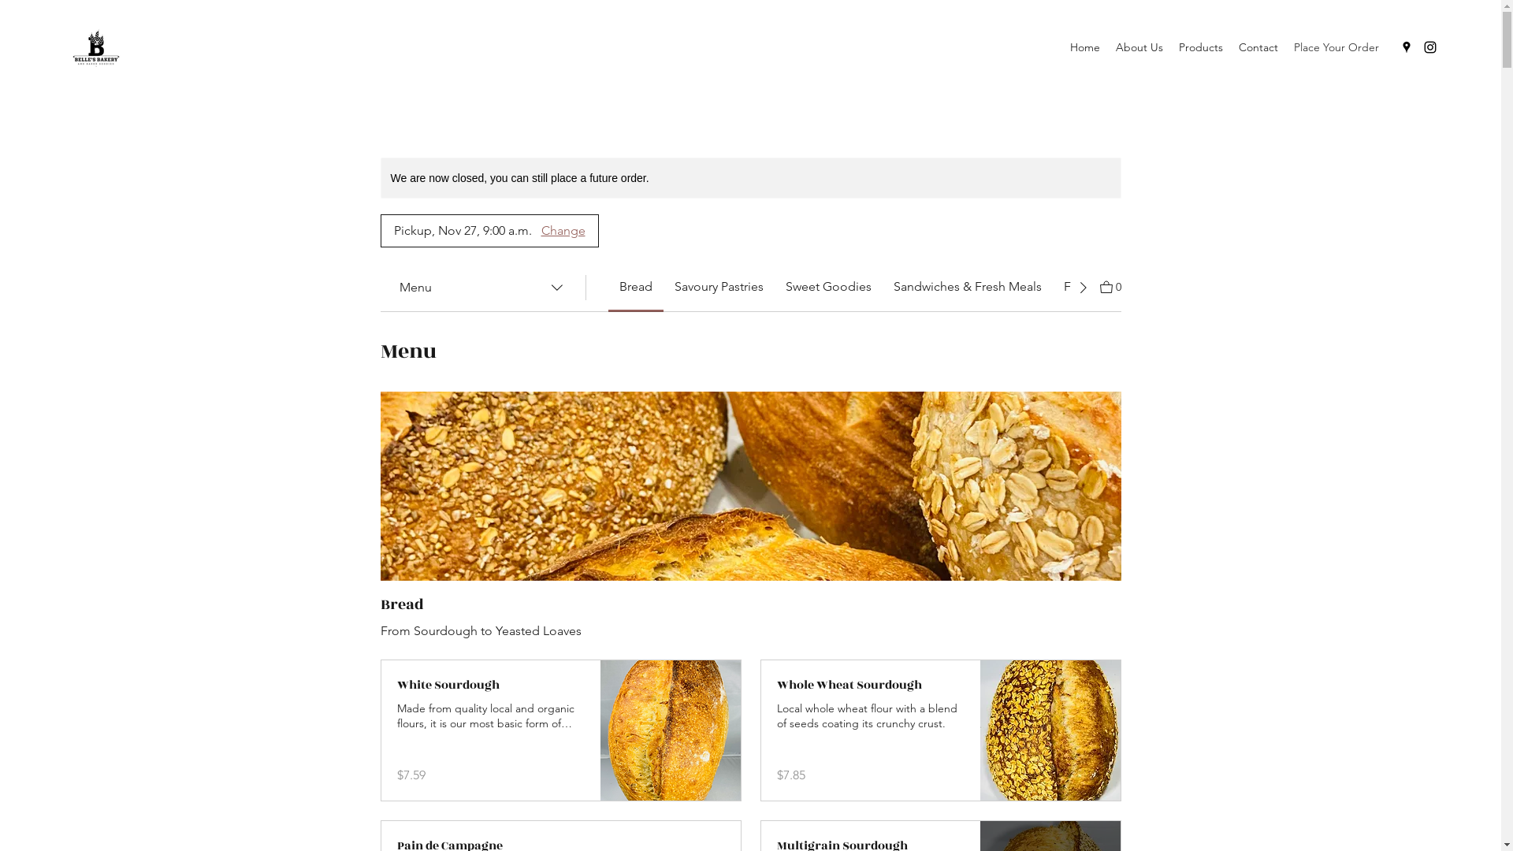 This screenshot has width=1513, height=851. I want to click on Products, so click(1201, 47).